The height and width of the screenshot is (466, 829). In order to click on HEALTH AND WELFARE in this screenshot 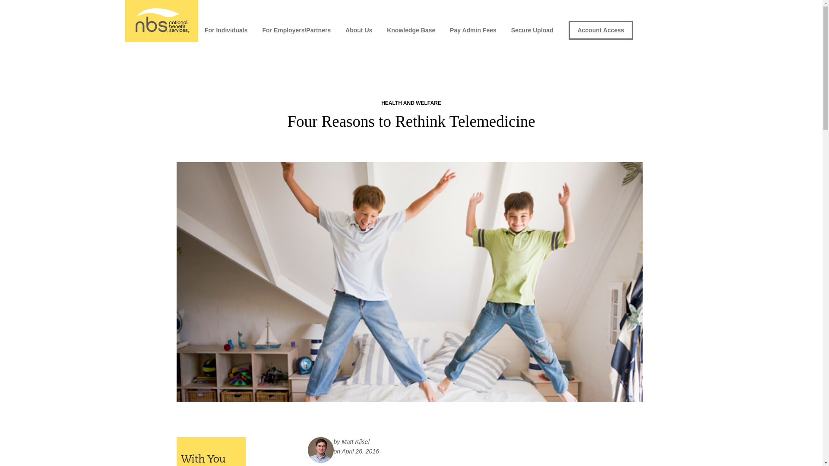, I will do `click(411, 103)`.